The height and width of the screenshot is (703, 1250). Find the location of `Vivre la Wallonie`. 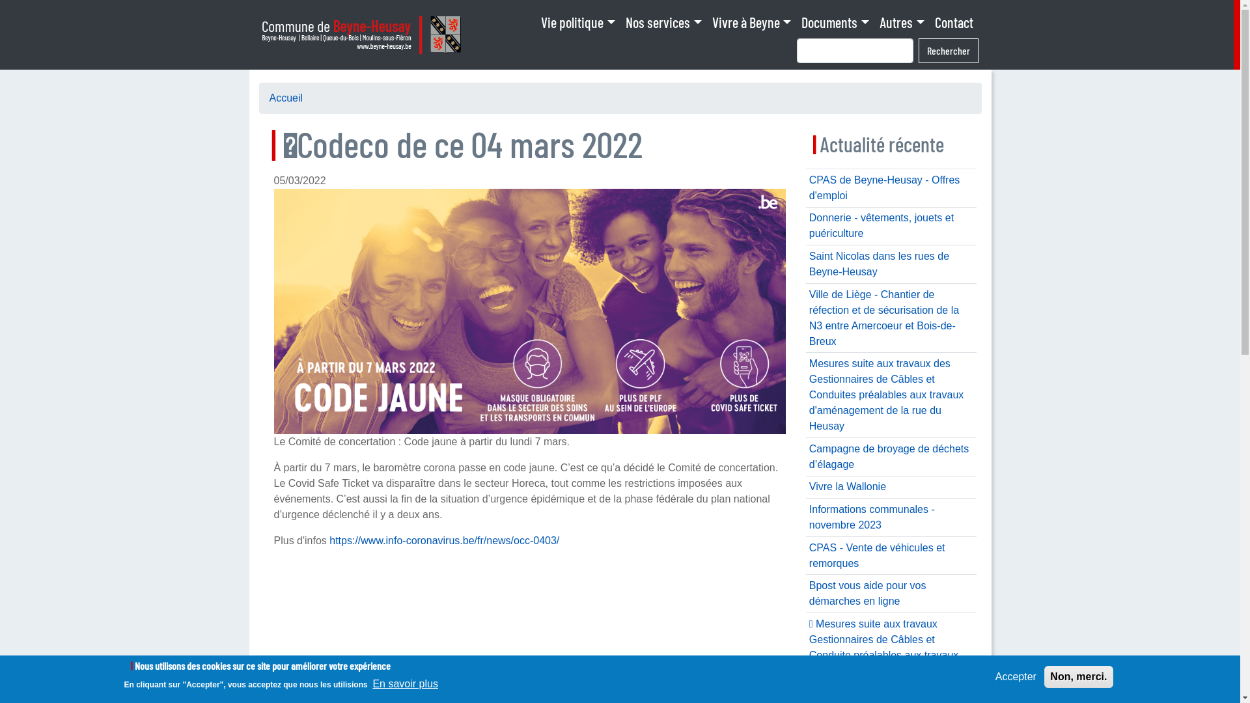

Vivre la Wallonie is located at coordinates (848, 487).